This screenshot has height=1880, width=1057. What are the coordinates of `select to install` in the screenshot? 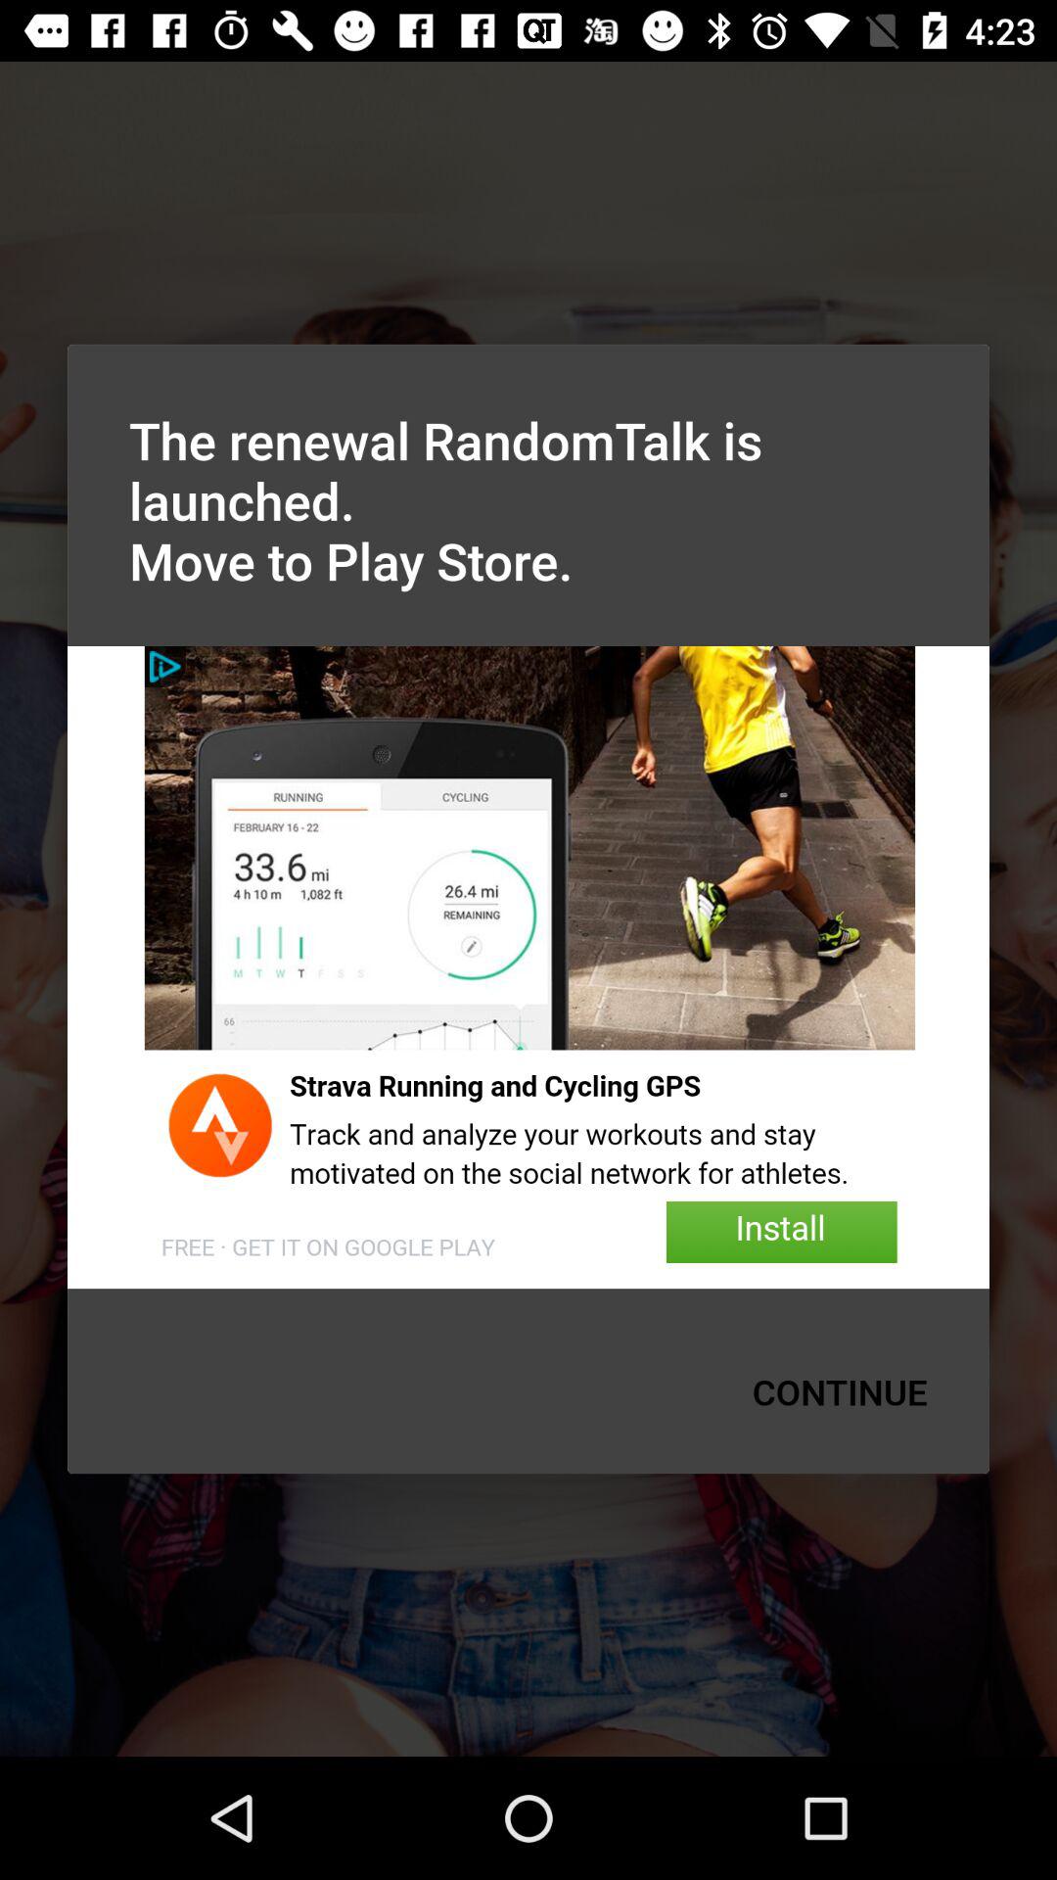 It's located at (528, 967).